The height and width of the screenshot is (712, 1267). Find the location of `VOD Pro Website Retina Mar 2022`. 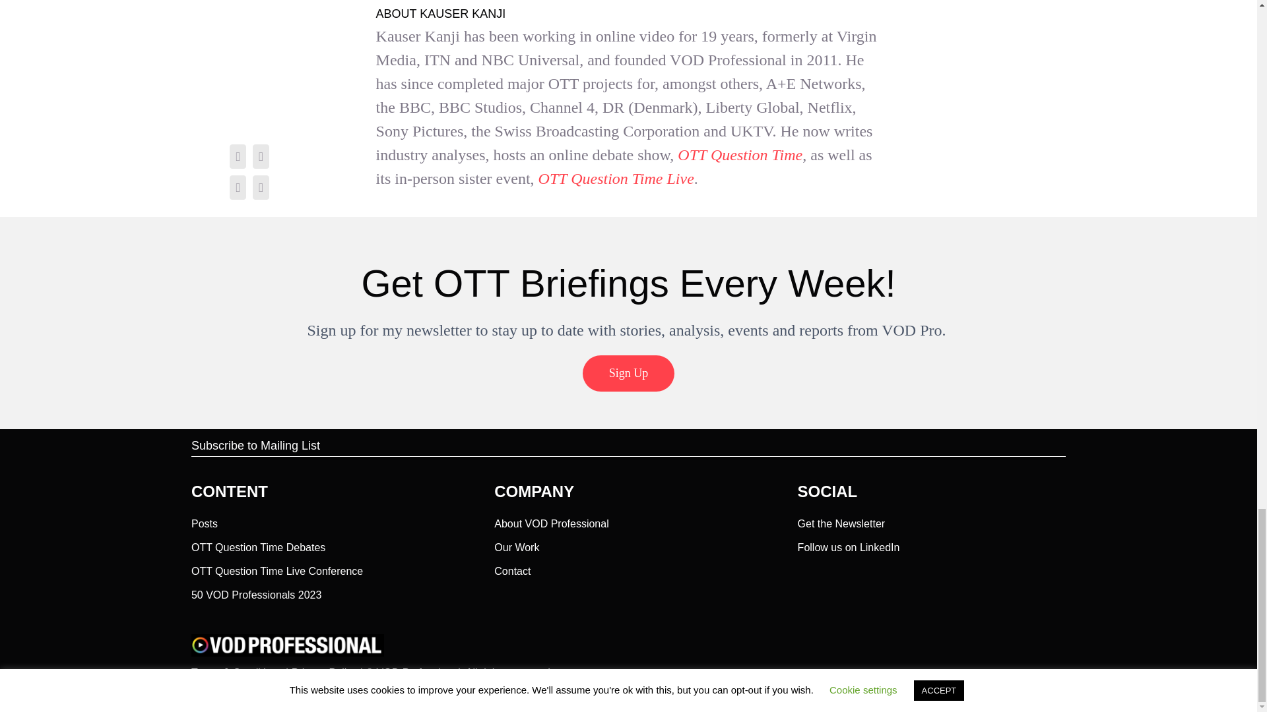

VOD Pro Website Retina Mar 2022 is located at coordinates (287, 645).